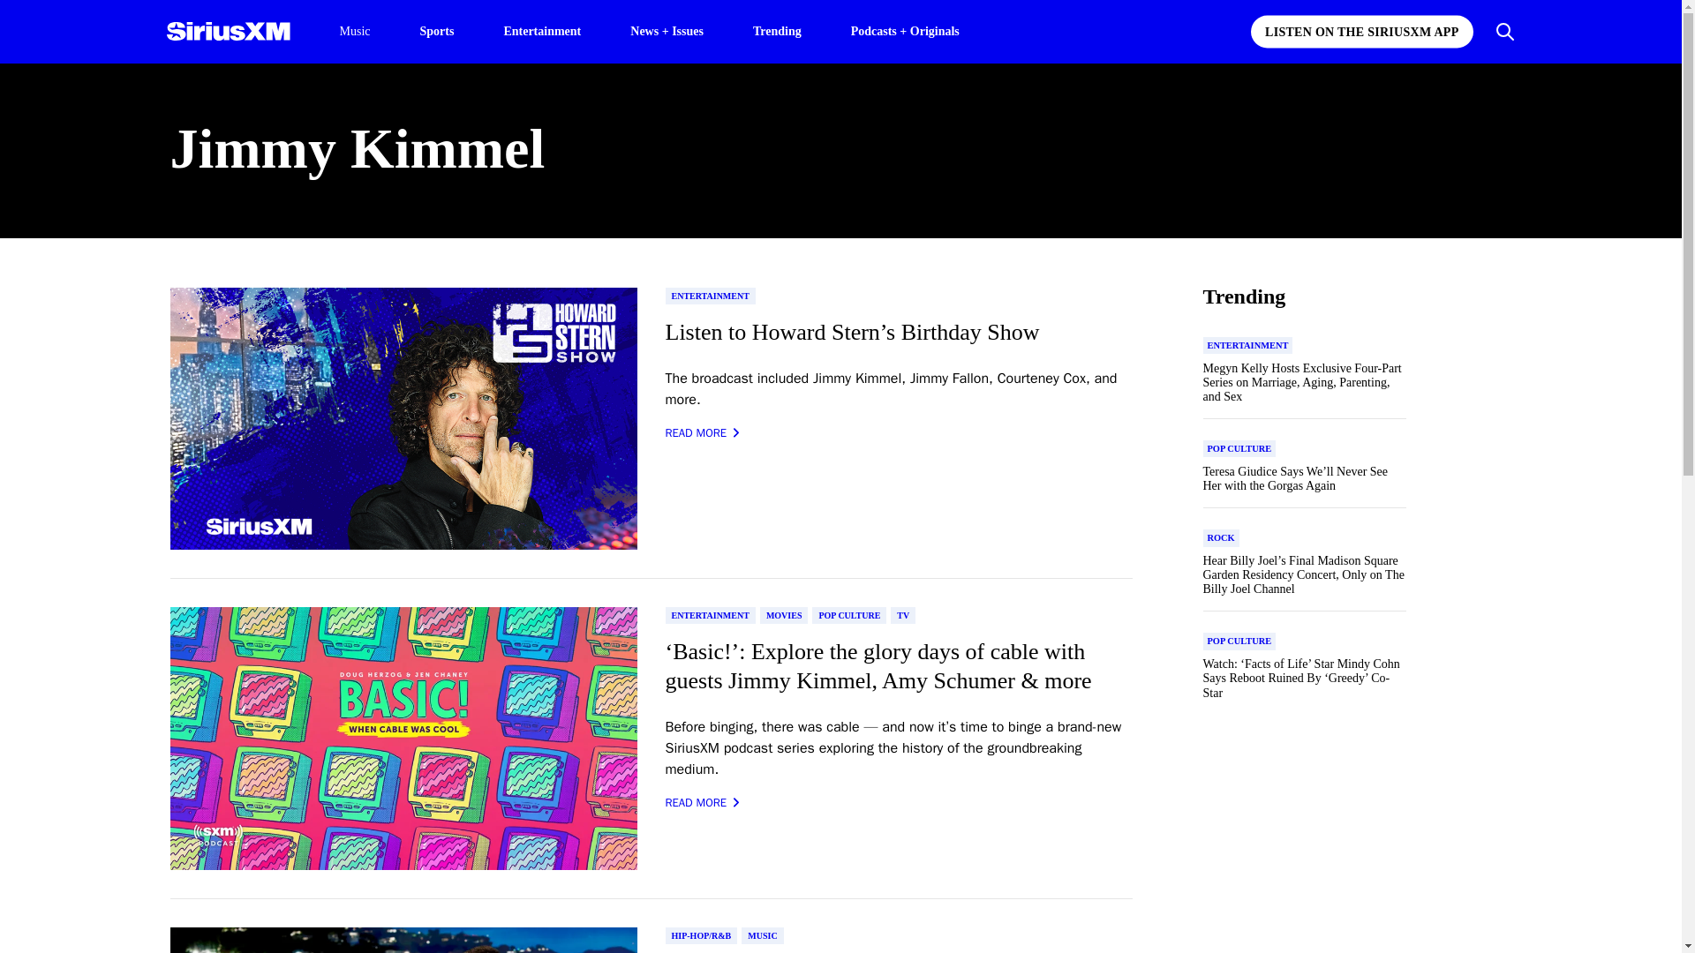 The width and height of the screenshot is (1695, 953). Describe the element at coordinates (711, 615) in the screenshot. I see `ENTERTAINMENT` at that location.